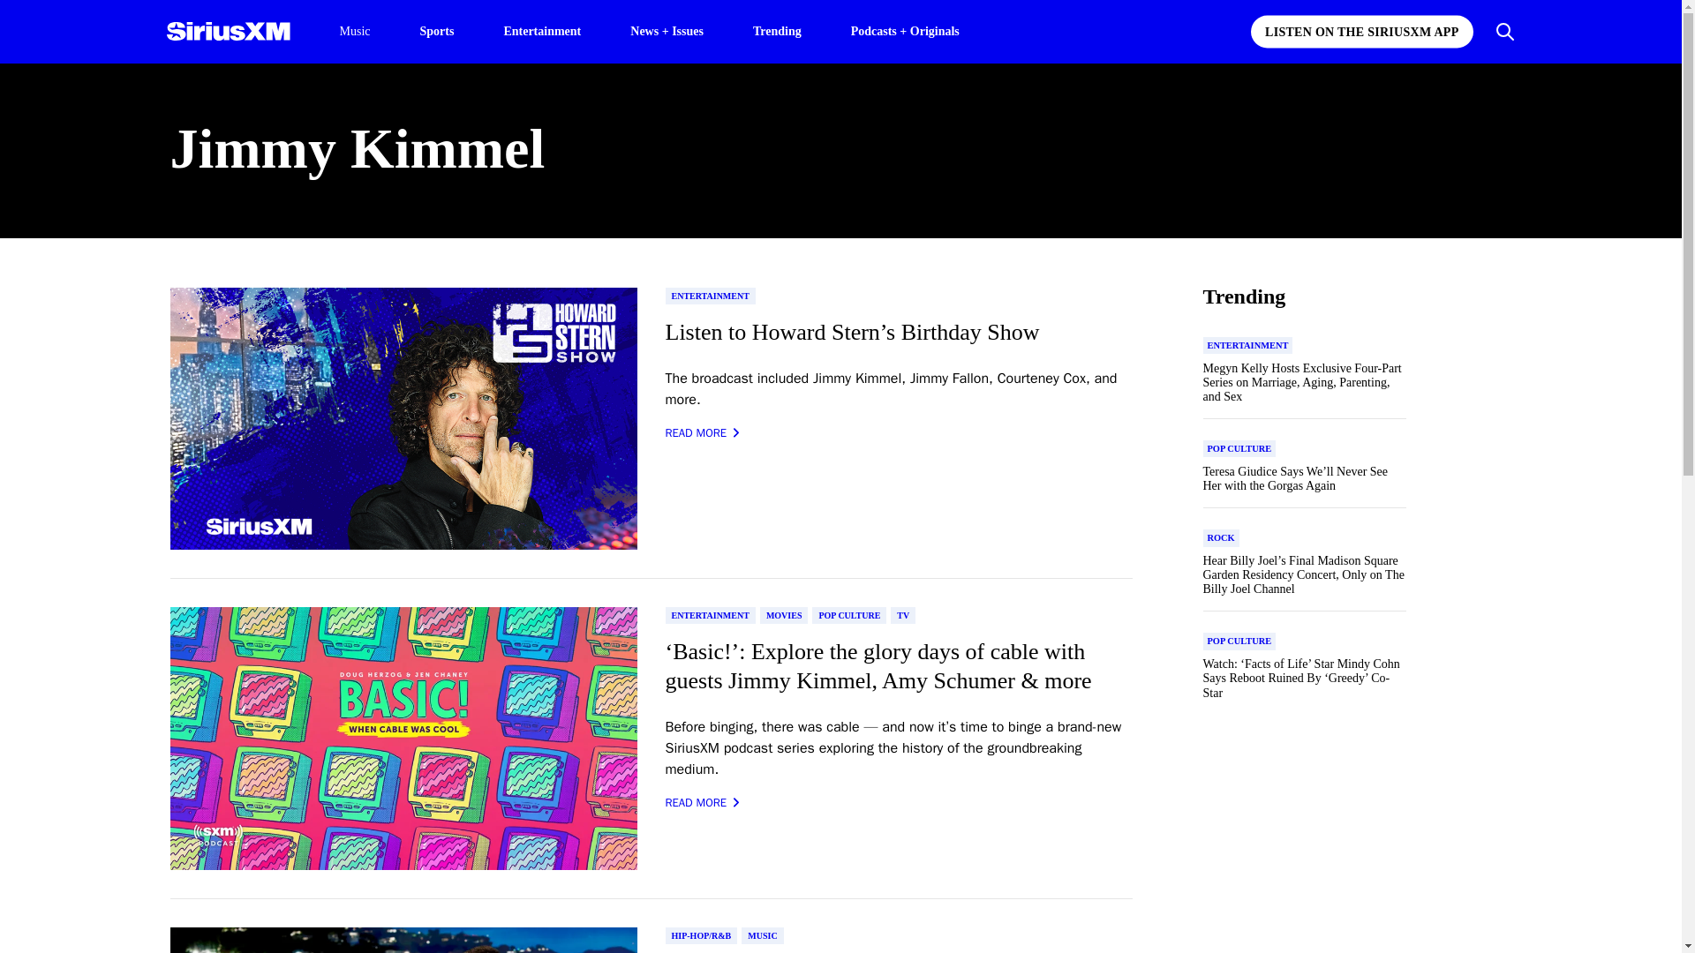 The width and height of the screenshot is (1695, 953). Describe the element at coordinates (711, 615) in the screenshot. I see `ENTERTAINMENT` at that location.